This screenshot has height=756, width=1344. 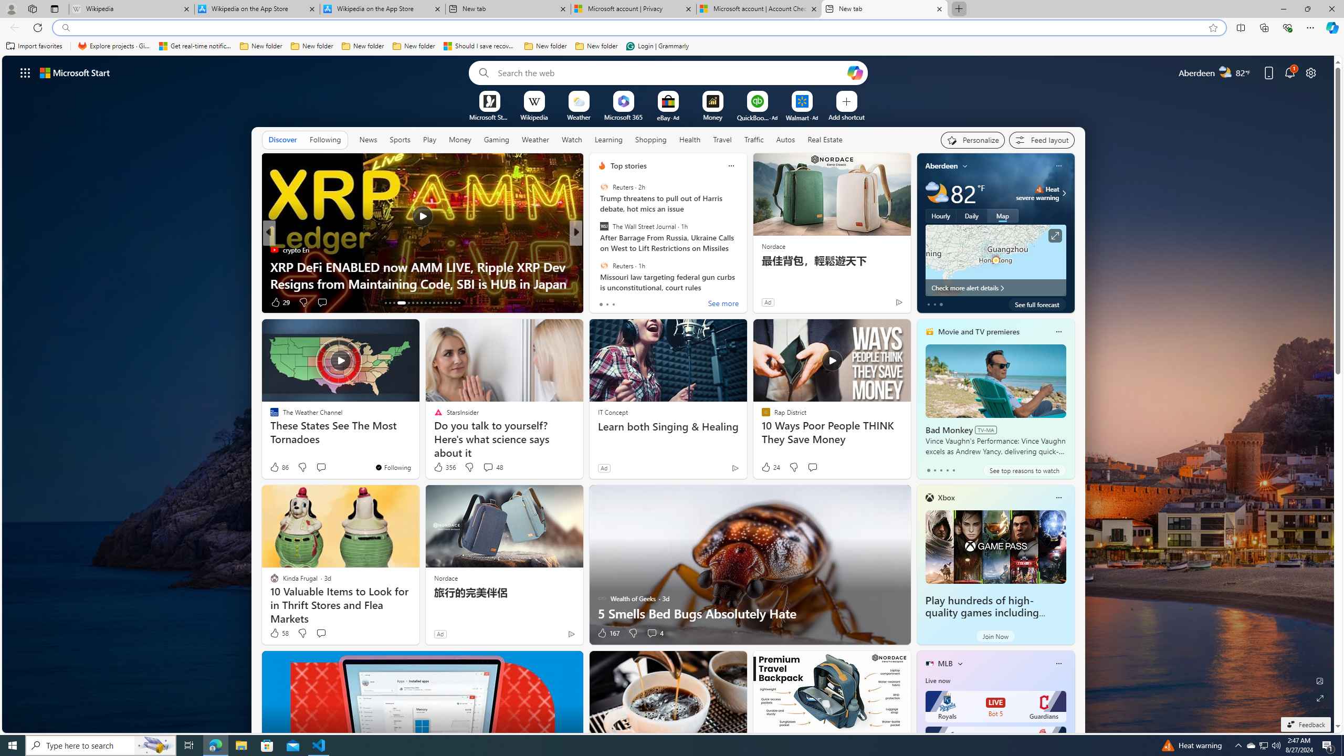 What do you see at coordinates (1320, 698) in the screenshot?
I see `Expand background` at bounding box center [1320, 698].